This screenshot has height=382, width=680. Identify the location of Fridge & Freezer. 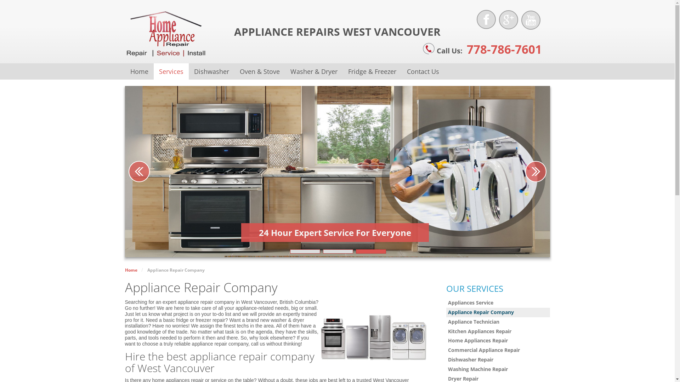
(372, 71).